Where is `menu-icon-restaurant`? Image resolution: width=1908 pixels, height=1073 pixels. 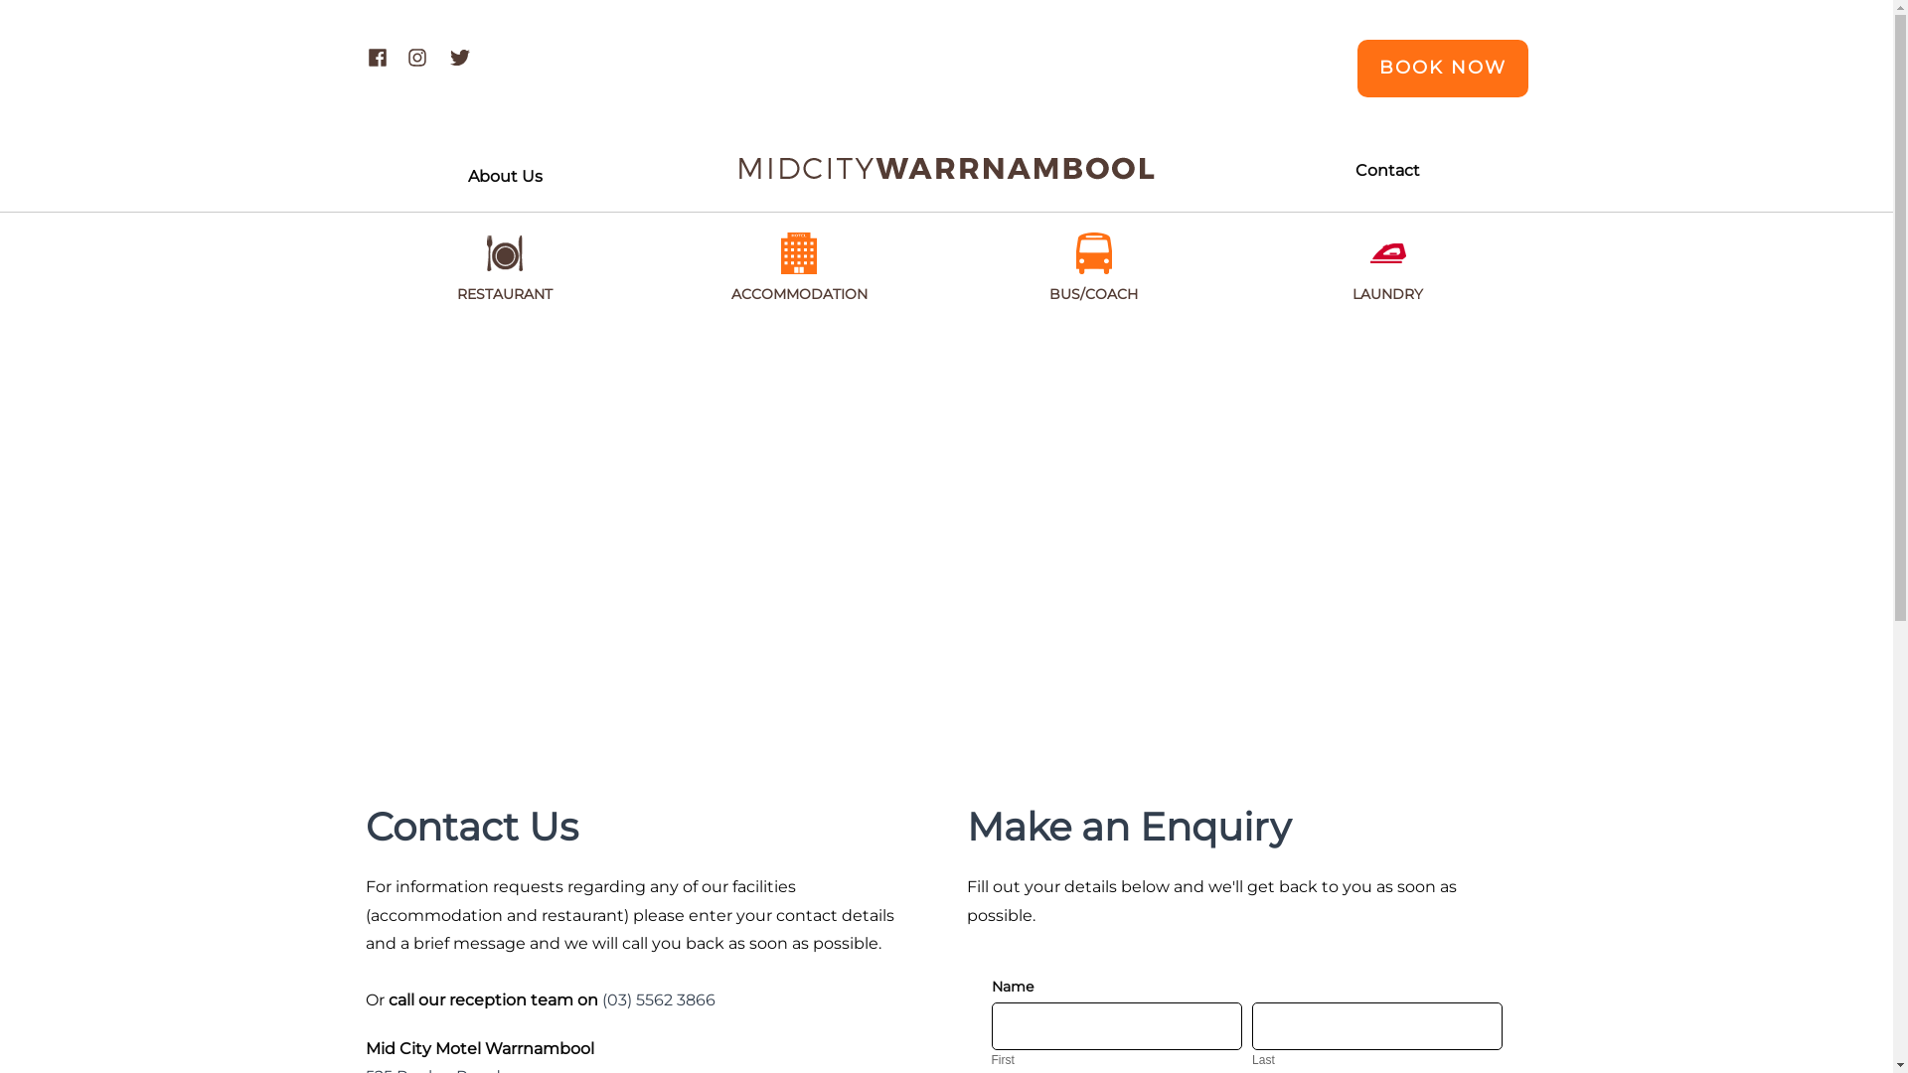
menu-icon-restaurant is located at coordinates (505, 253).